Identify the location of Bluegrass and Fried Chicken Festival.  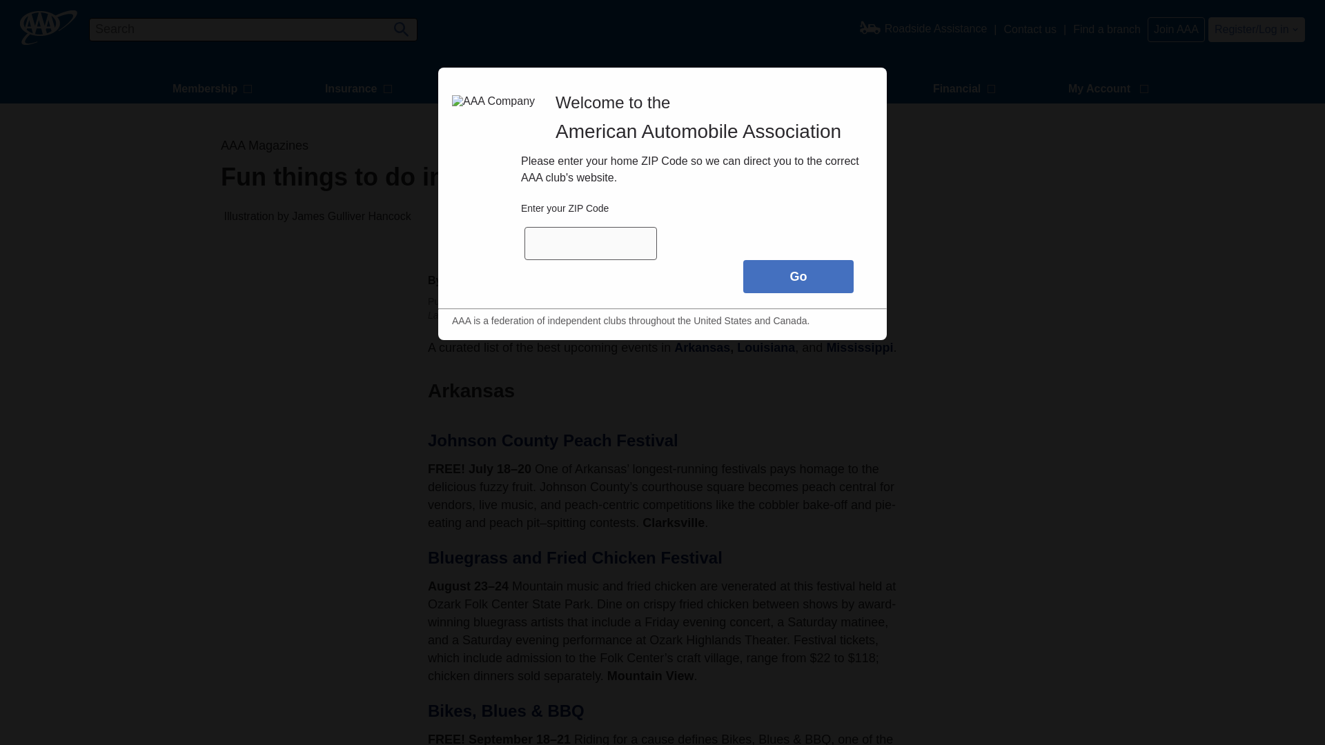
(575, 557).